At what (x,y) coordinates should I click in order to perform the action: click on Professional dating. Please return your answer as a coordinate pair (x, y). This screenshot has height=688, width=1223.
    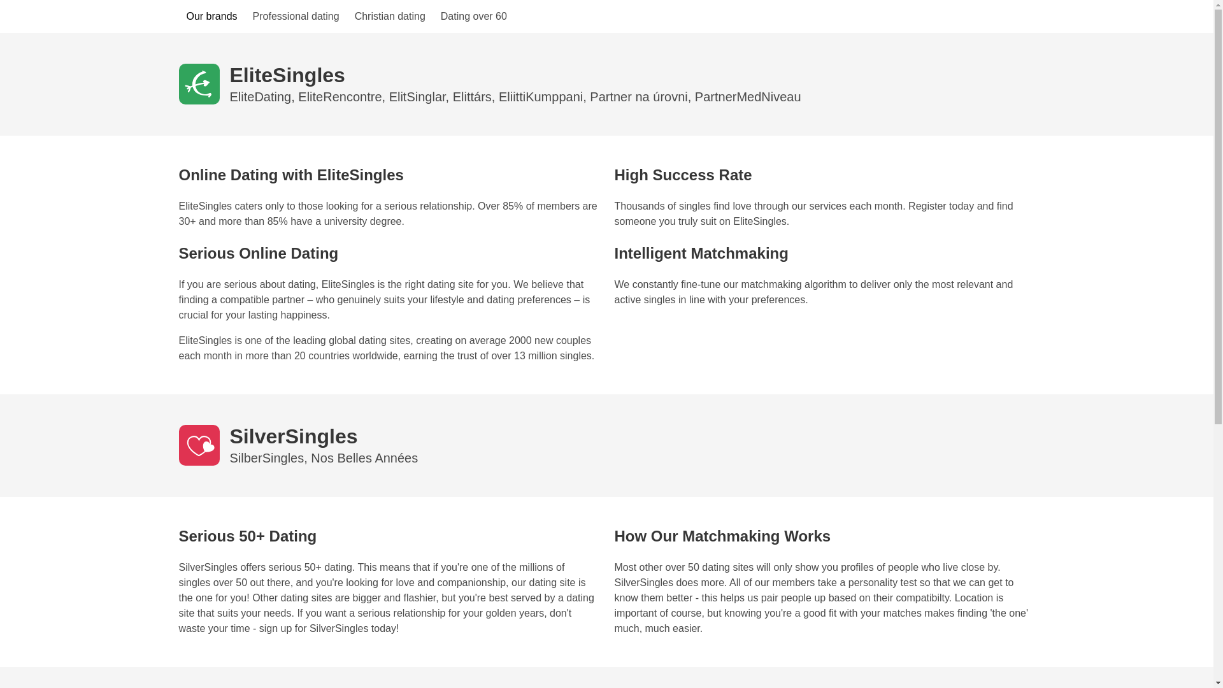
    Looking at the image, I should click on (296, 17).